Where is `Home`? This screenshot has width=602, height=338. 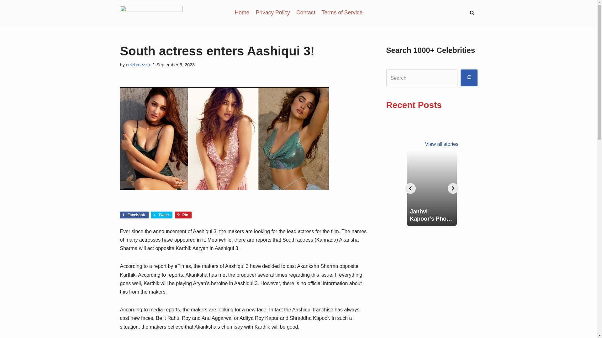 Home is located at coordinates (242, 13).